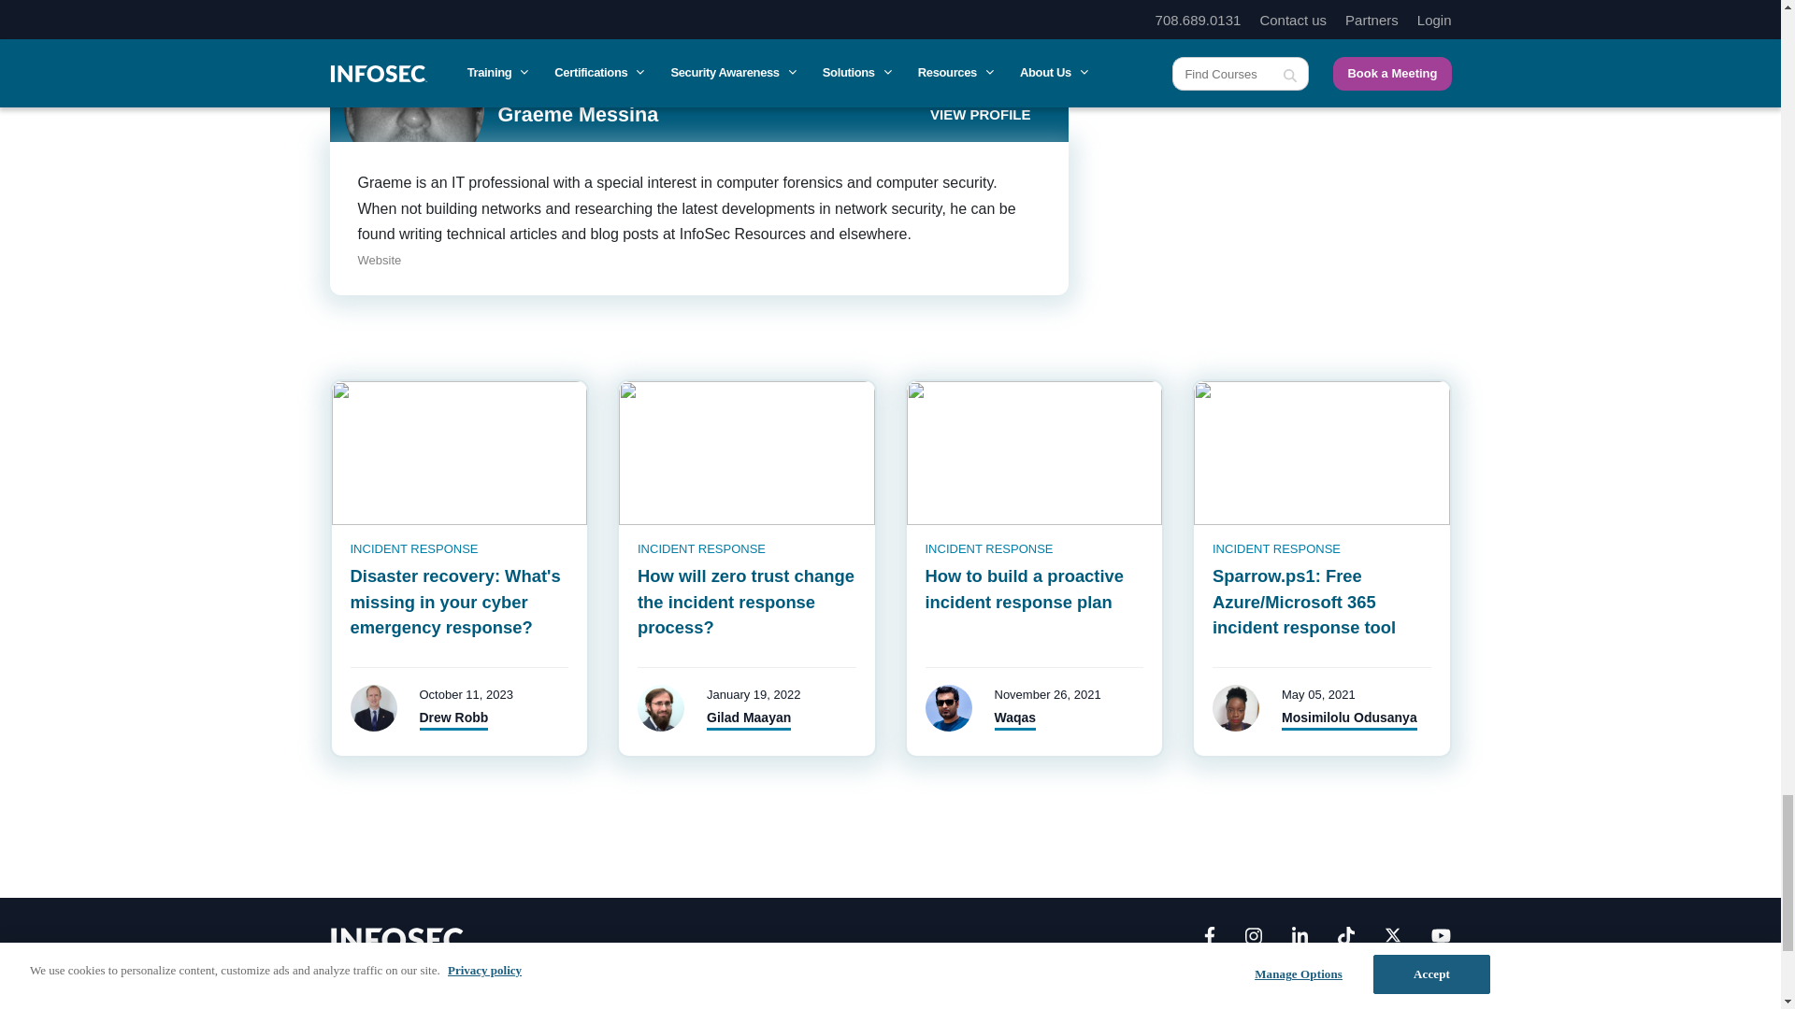 This screenshot has width=1795, height=1009. Describe the element at coordinates (1253, 940) in the screenshot. I see `Instagram` at that location.